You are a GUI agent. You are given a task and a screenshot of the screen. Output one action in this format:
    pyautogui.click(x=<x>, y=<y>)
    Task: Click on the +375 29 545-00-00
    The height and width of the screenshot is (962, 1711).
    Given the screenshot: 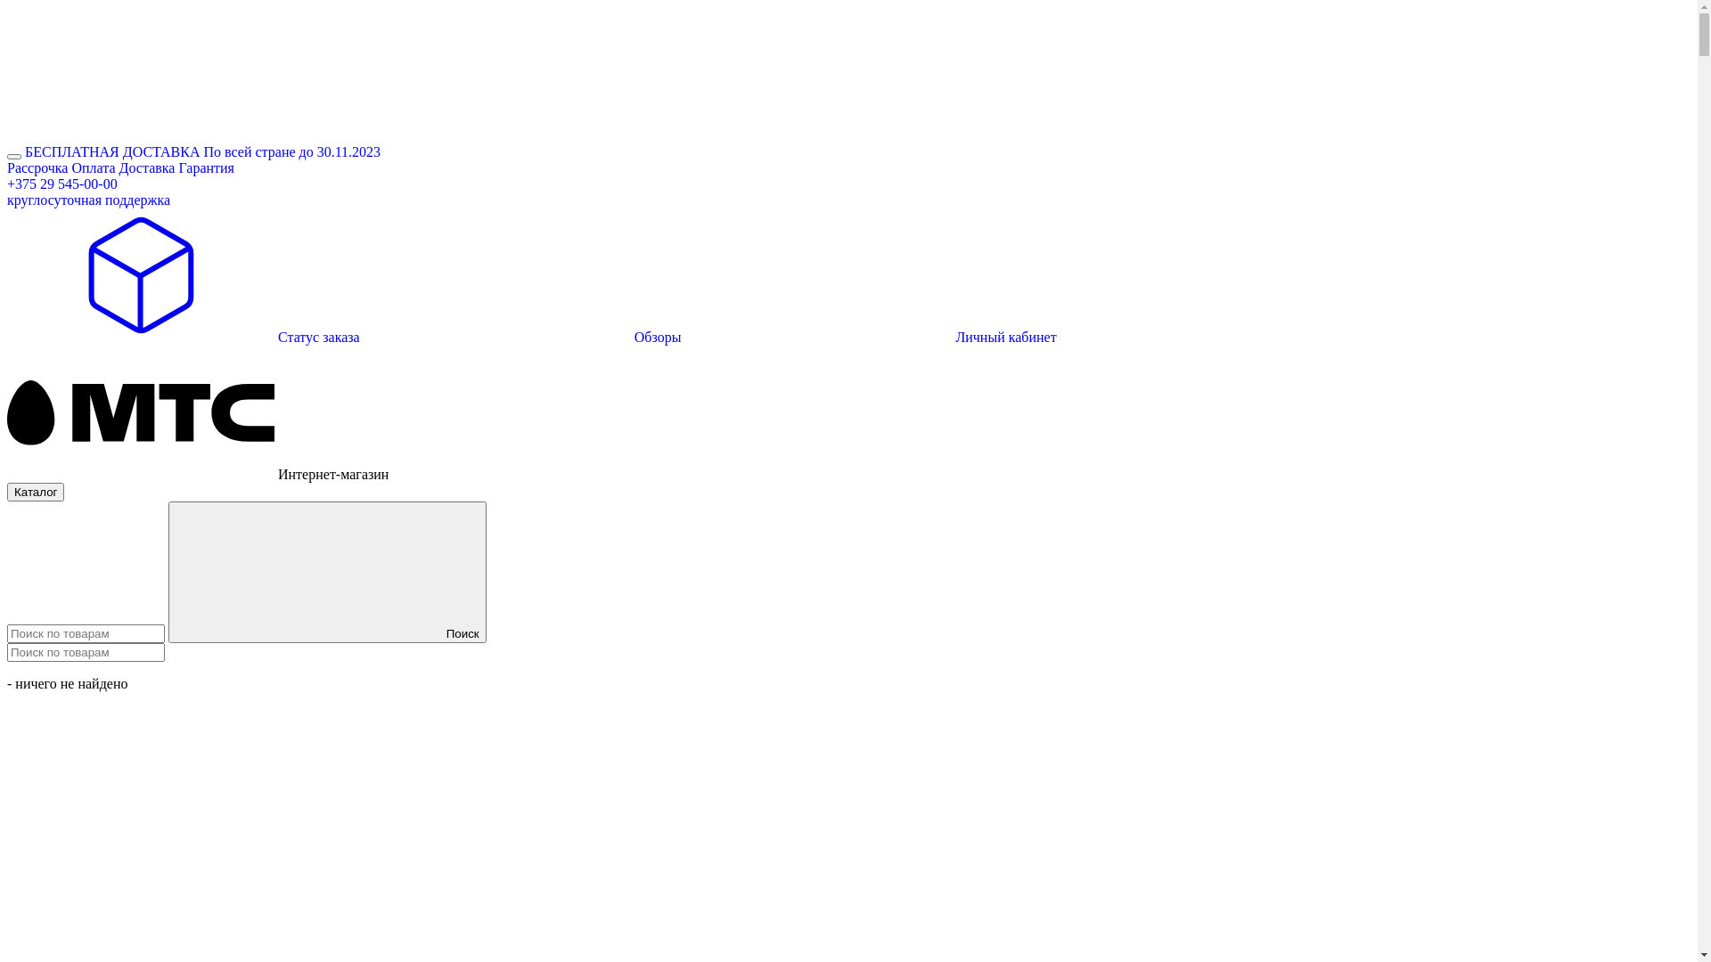 What is the action you would take?
    pyautogui.click(x=62, y=183)
    